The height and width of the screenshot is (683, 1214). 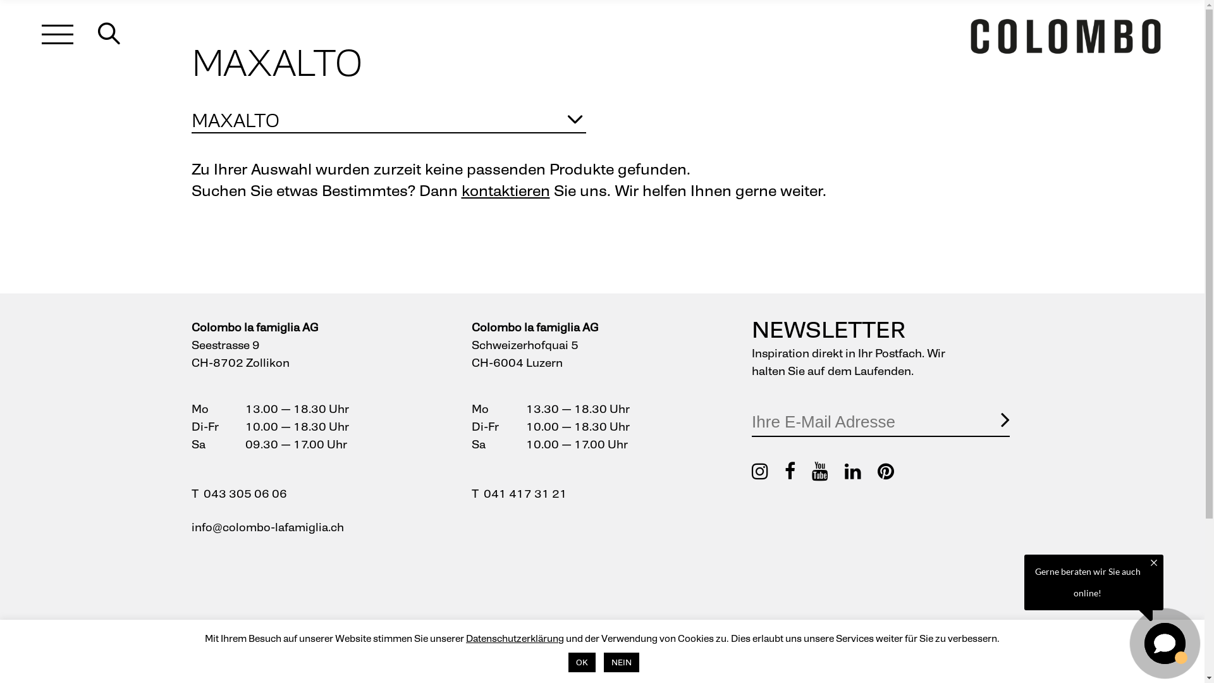 I want to click on NEIN, so click(x=622, y=663).